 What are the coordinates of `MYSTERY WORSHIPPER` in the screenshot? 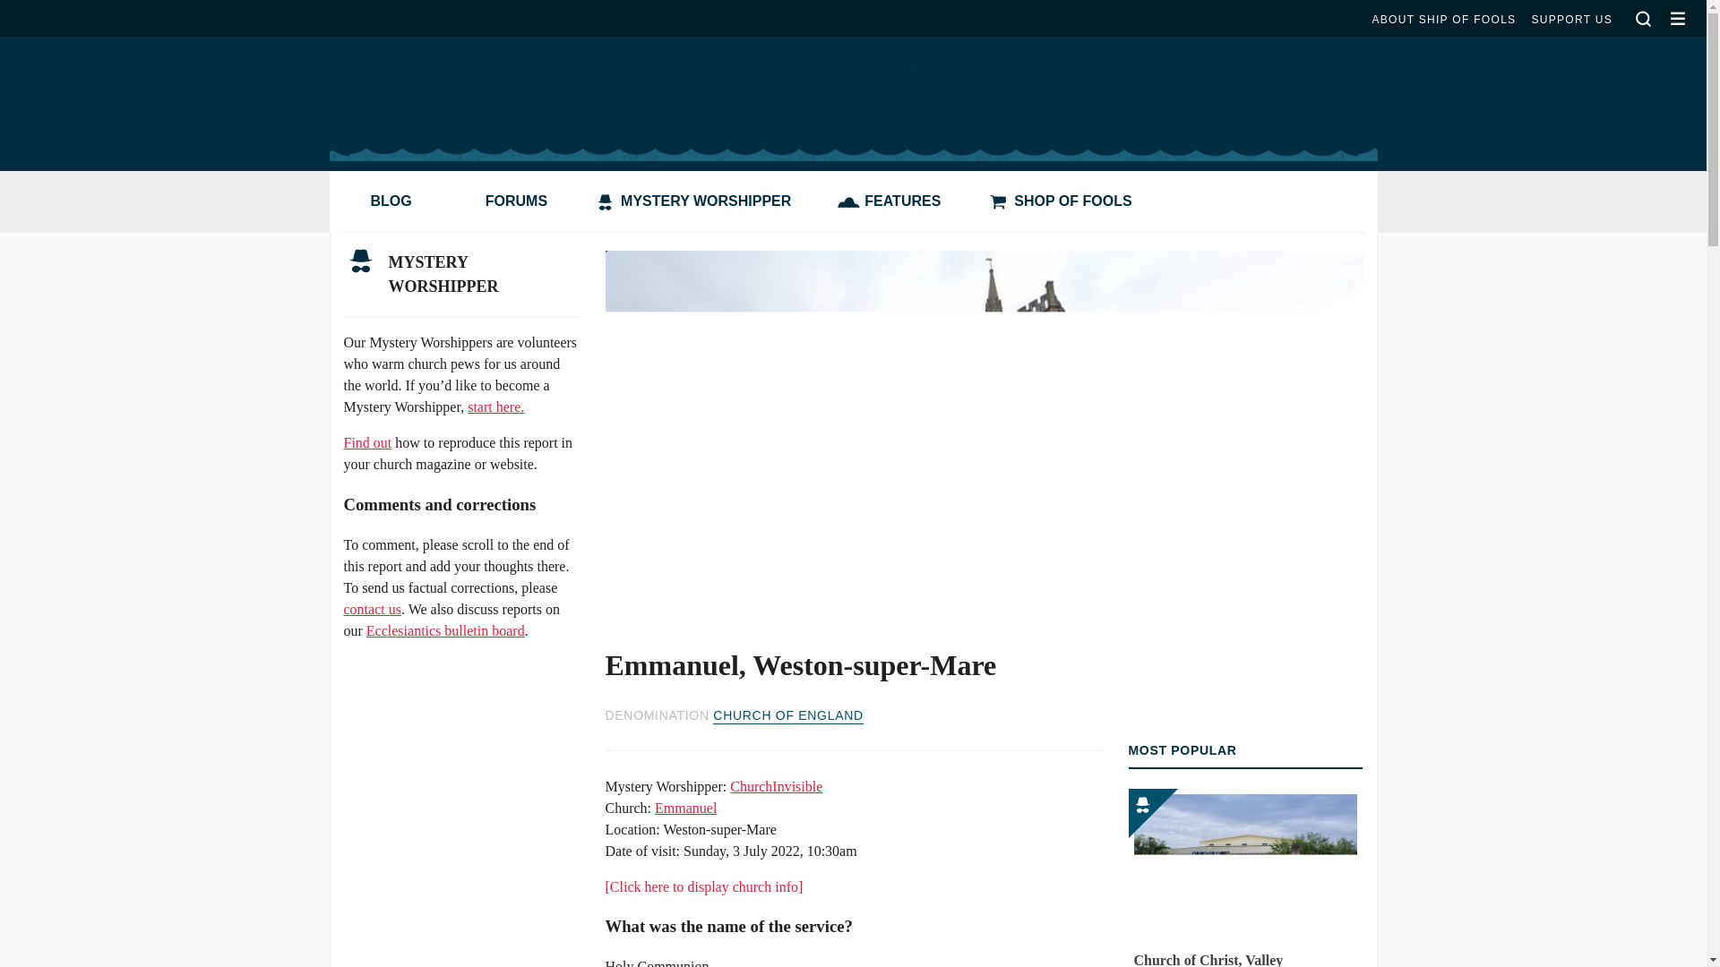 It's located at (697, 201).